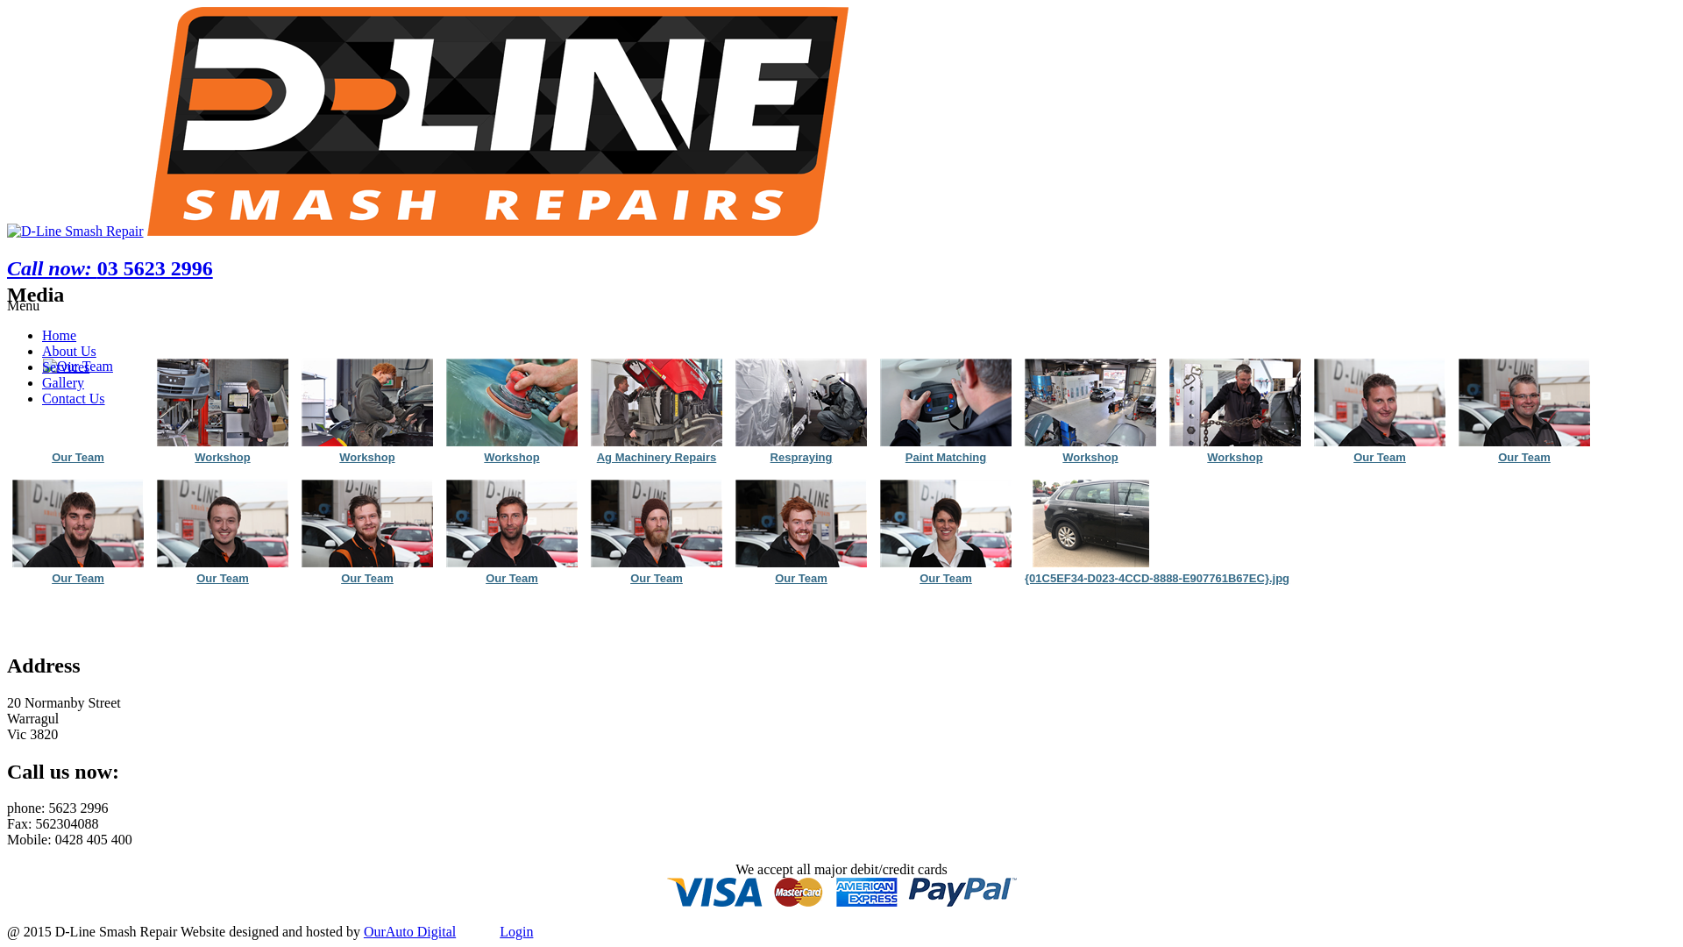  Describe the element at coordinates (512, 458) in the screenshot. I see `Workshop` at that location.